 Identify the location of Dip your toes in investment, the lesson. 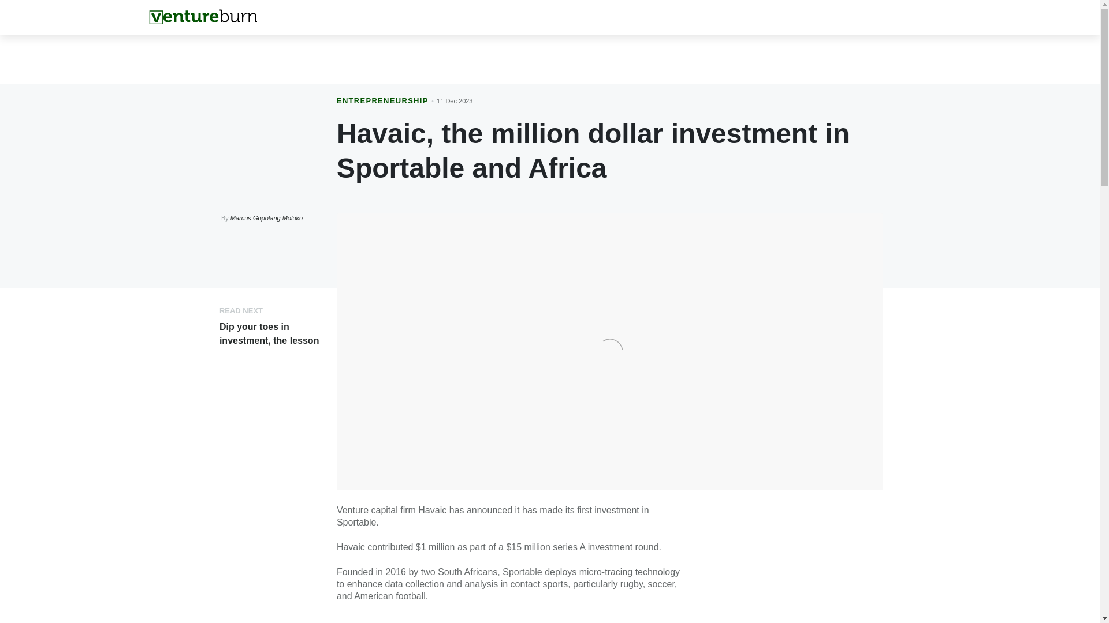
(269, 333).